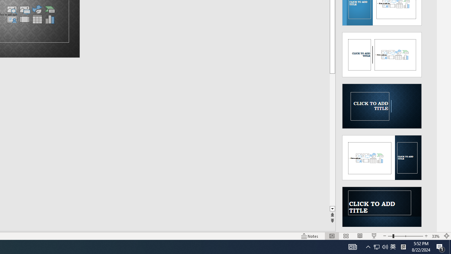 The height and width of the screenshot is (254, 451). Describe the element at coordinates (37, 19) in the screenshot. I see `Insert Table` at that location.